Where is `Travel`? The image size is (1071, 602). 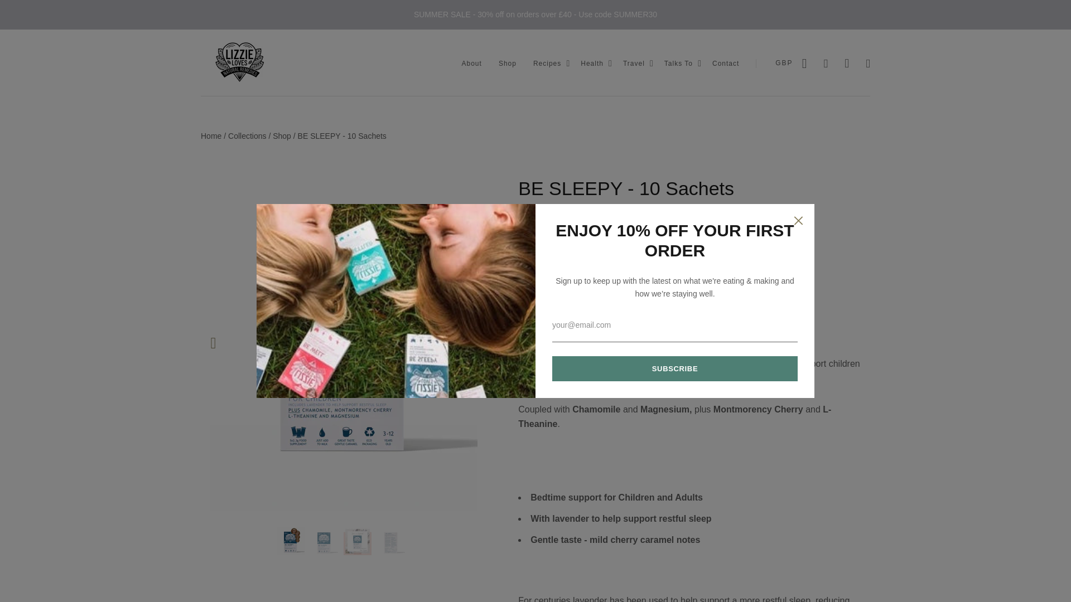 Travel is located at coordinates (634, 64).